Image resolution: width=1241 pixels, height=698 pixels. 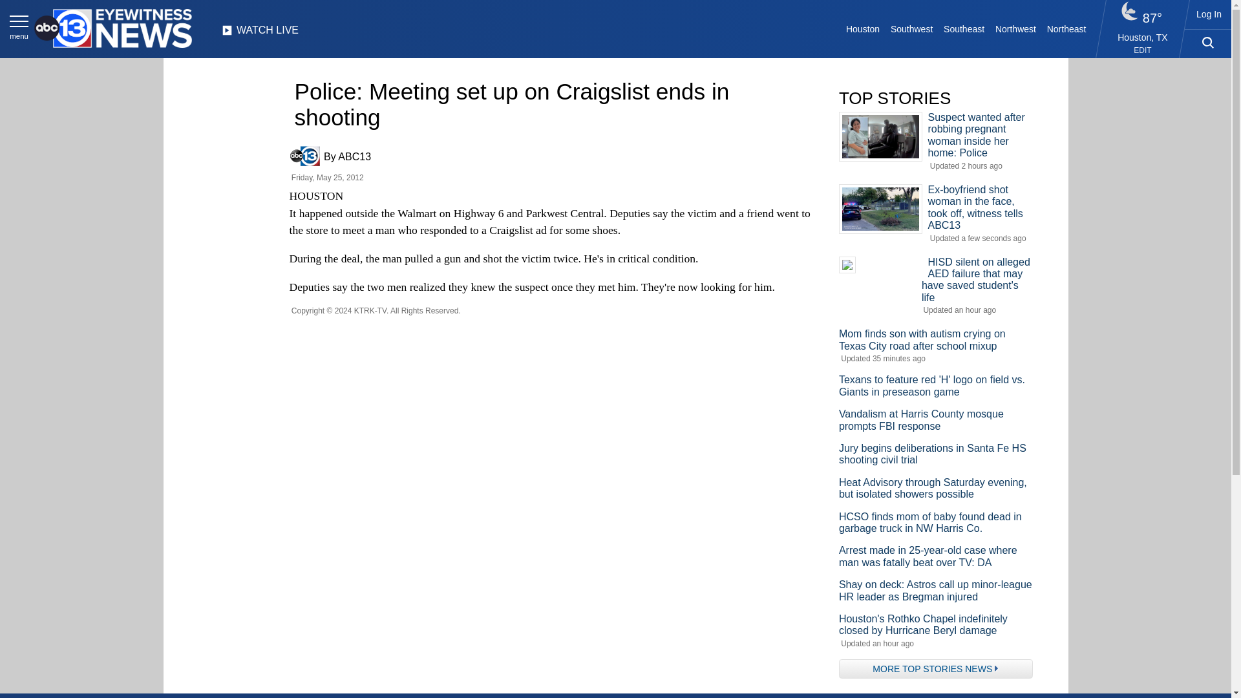 I want to click on Houston, so click(x=864, y=28).